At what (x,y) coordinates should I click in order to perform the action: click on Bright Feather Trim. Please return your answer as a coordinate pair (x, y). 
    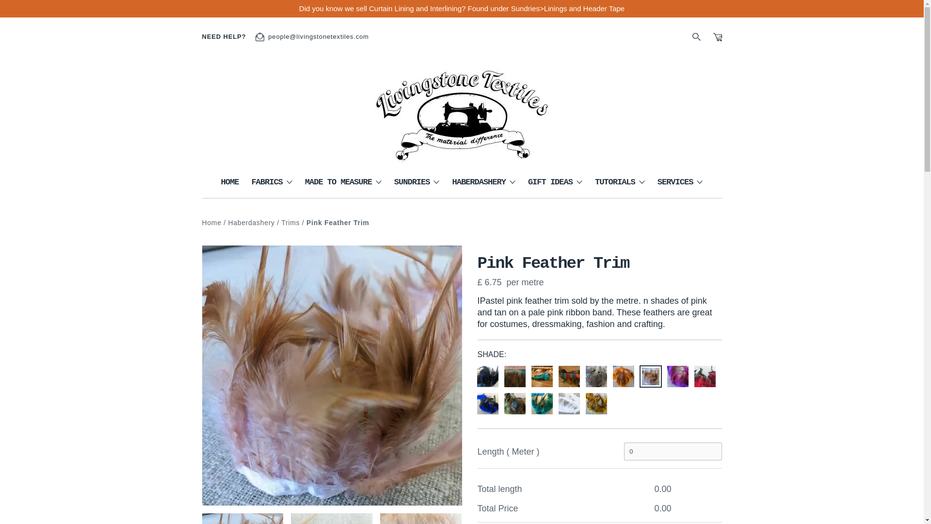
    Looking at the image, I should click on (514, 377).